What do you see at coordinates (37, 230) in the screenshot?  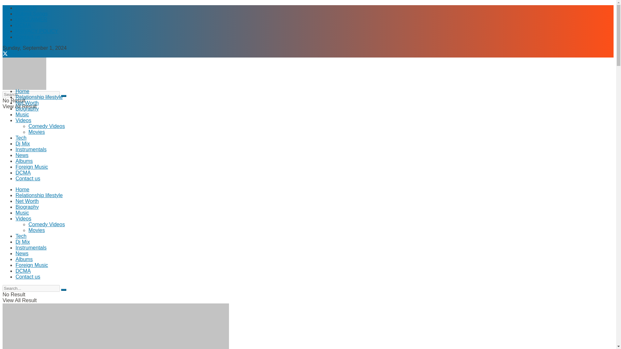 I see `Movies` at bounding box center [37, 230].